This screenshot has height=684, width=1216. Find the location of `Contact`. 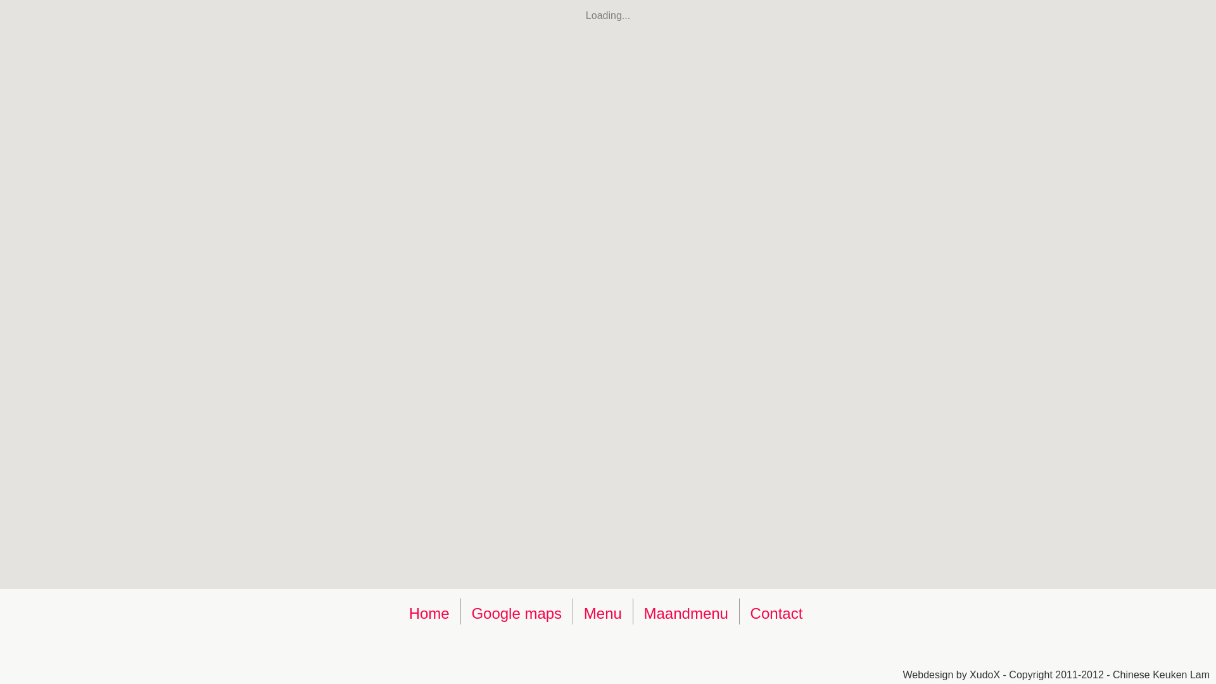

Contact is located at coordinates (776, 613).